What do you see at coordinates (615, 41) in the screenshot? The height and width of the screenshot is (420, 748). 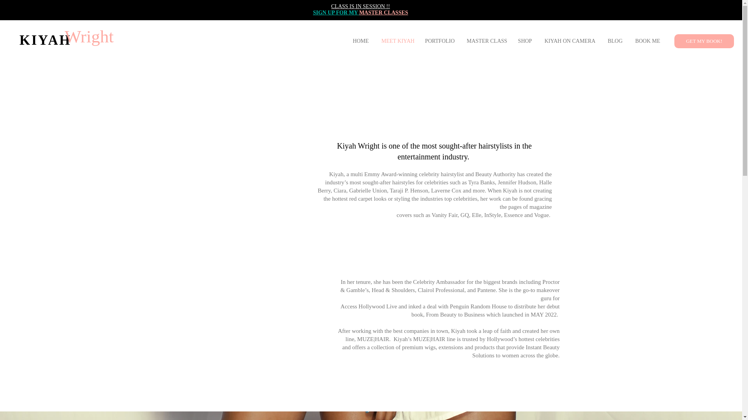 I see `BLOG` at bounding box center [615, 41].